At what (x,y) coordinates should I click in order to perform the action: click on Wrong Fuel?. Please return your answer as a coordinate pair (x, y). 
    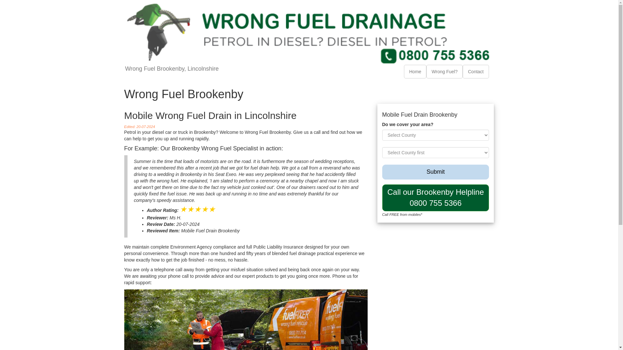
    Looking at the image, I should click on (435, 198).